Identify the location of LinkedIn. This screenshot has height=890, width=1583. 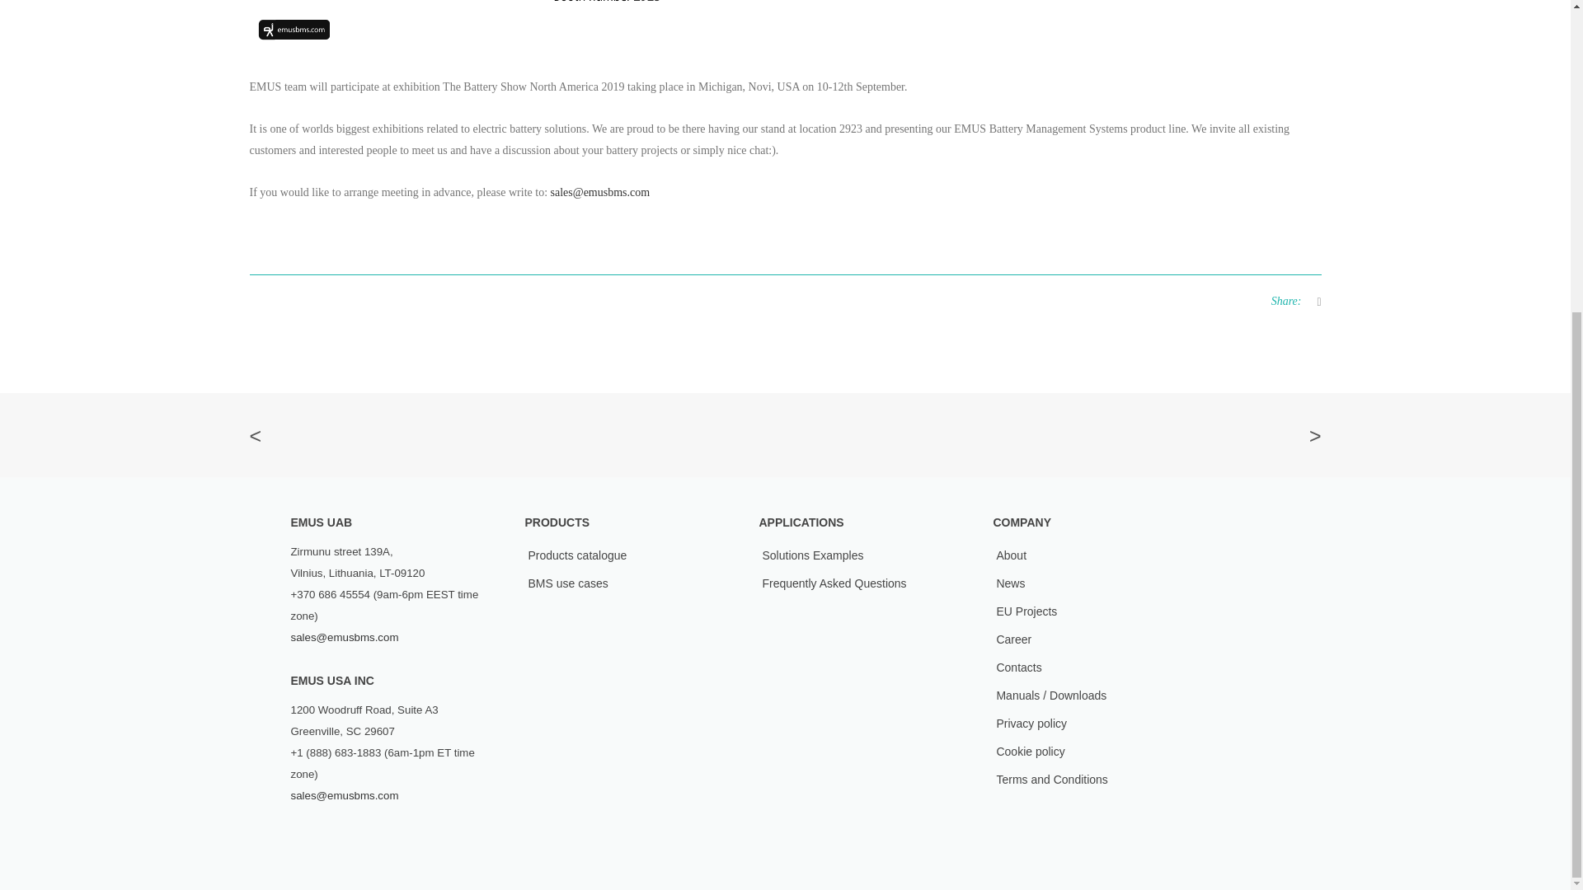
(328, 832).